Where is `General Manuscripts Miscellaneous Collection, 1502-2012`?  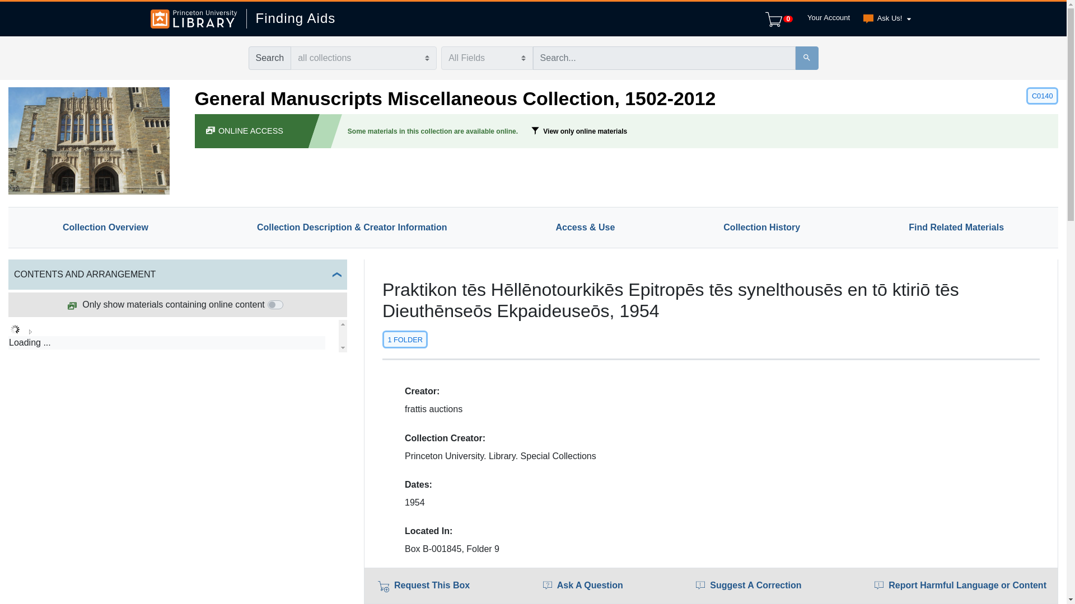 General Manuscripts Miscellaneous Collection, 1502-2012 is located at coordinates (455, 98).